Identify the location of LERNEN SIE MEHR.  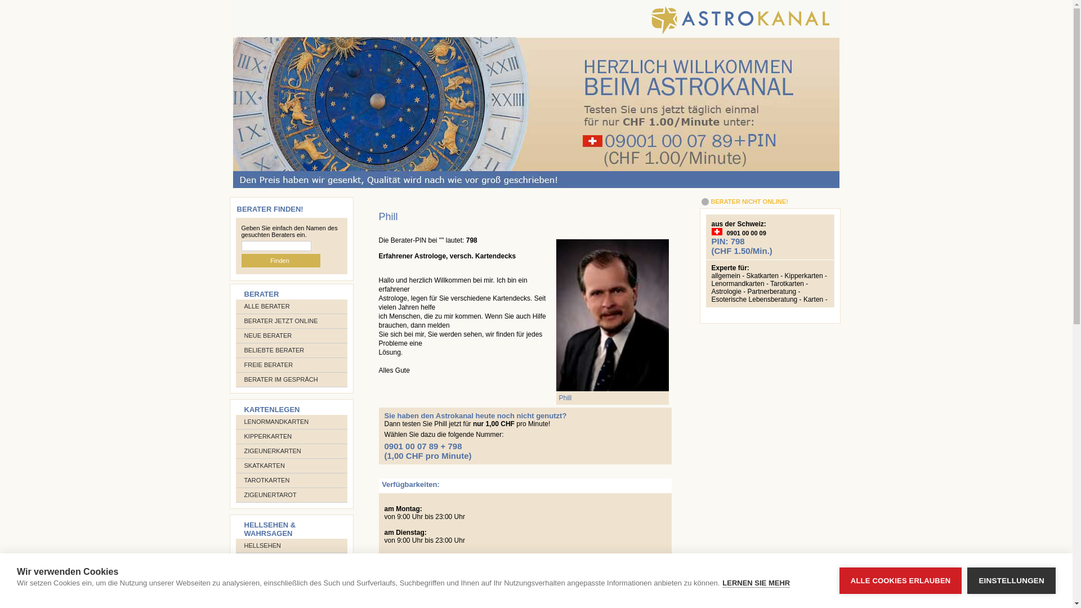
(756, 583).